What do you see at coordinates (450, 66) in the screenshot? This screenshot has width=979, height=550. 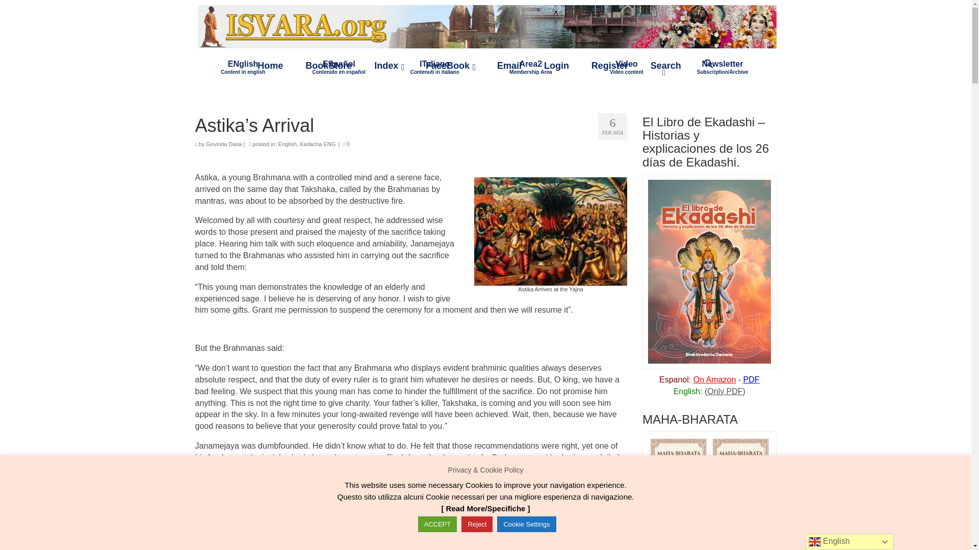 I see `Register` at bounding box center [450, 66].